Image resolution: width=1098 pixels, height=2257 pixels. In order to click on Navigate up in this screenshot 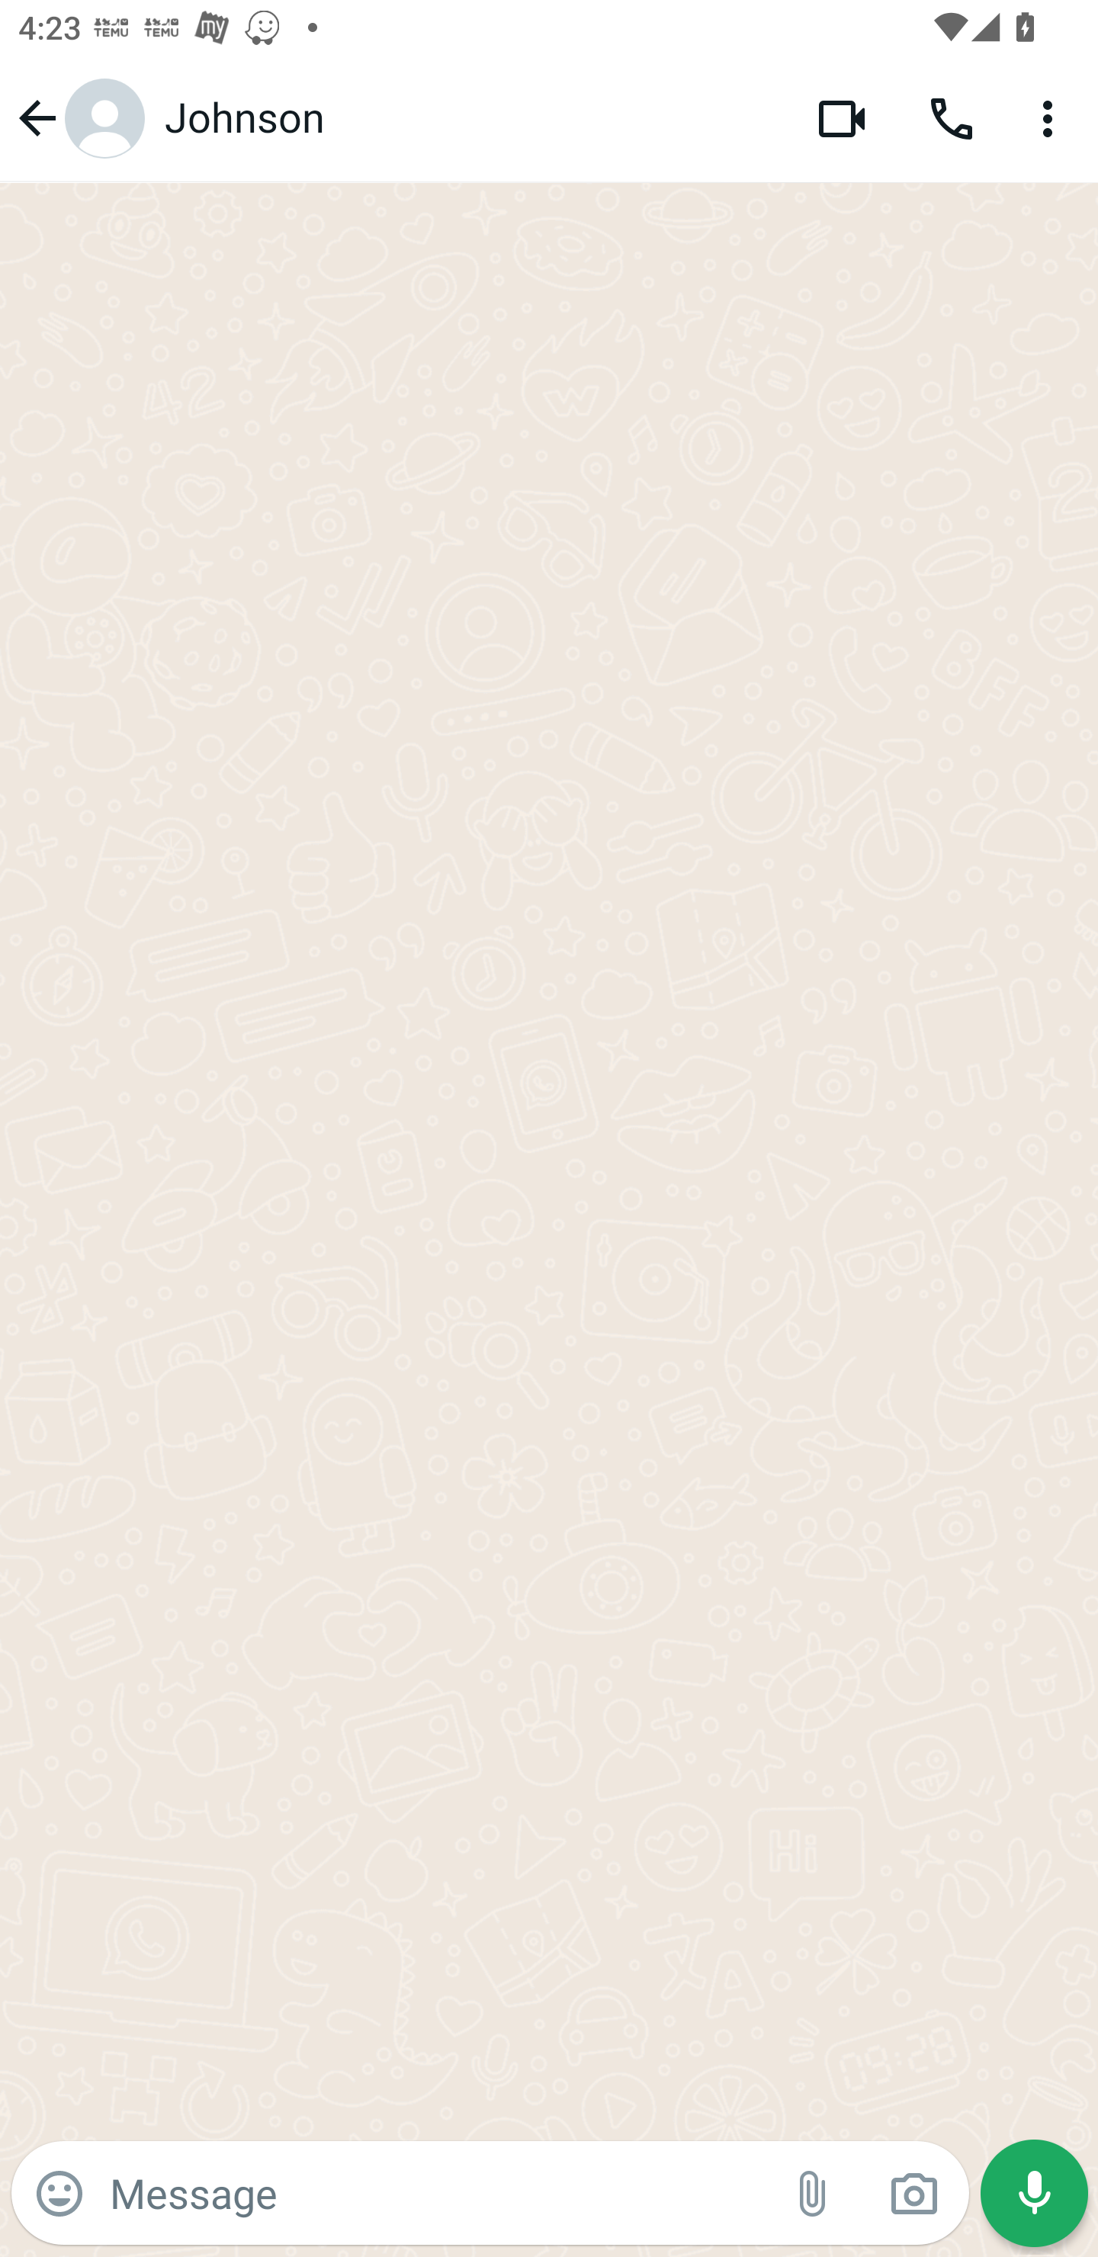, I will do `click(78, 117)`.